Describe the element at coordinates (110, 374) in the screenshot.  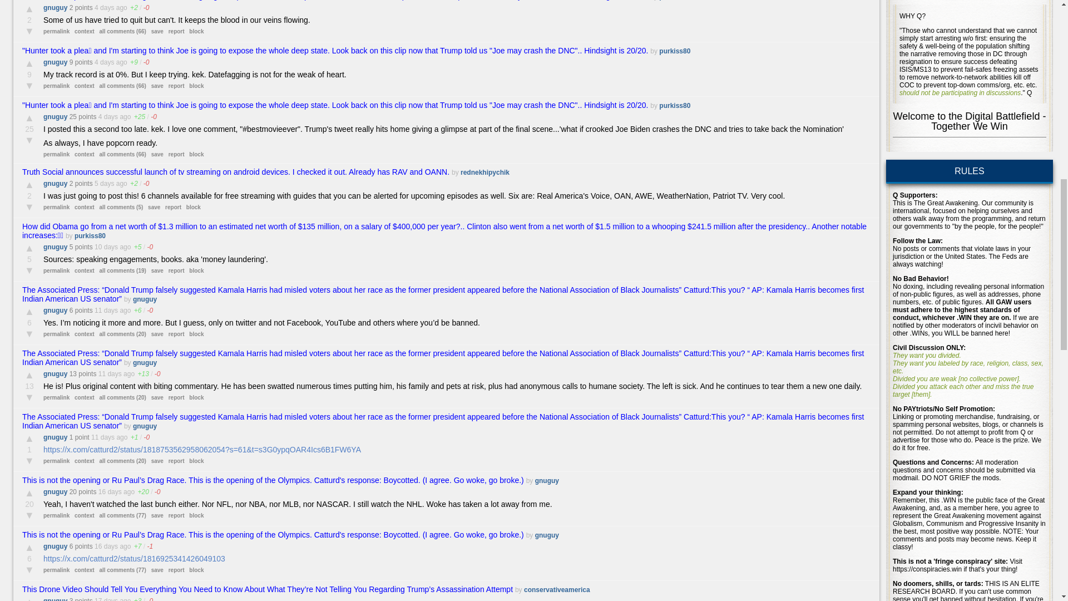
I see `Wed Jul 31 22:19:42 GMT 2024` at that location.